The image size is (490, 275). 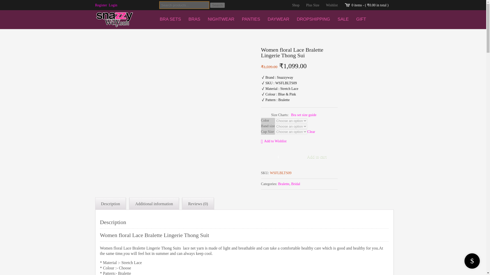 I want to click on BRAS, so click(x=194, y=19).